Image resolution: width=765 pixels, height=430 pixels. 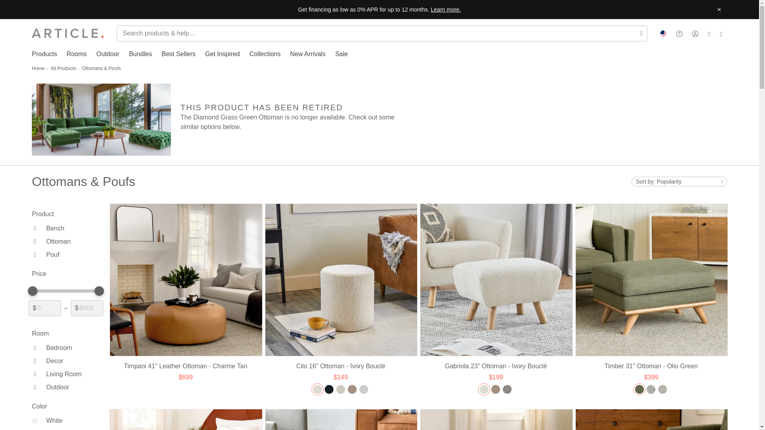 What do you see at coordinates (76, 54) in the screenshot?
I see `Rooms` at bounding box center [76, 54].